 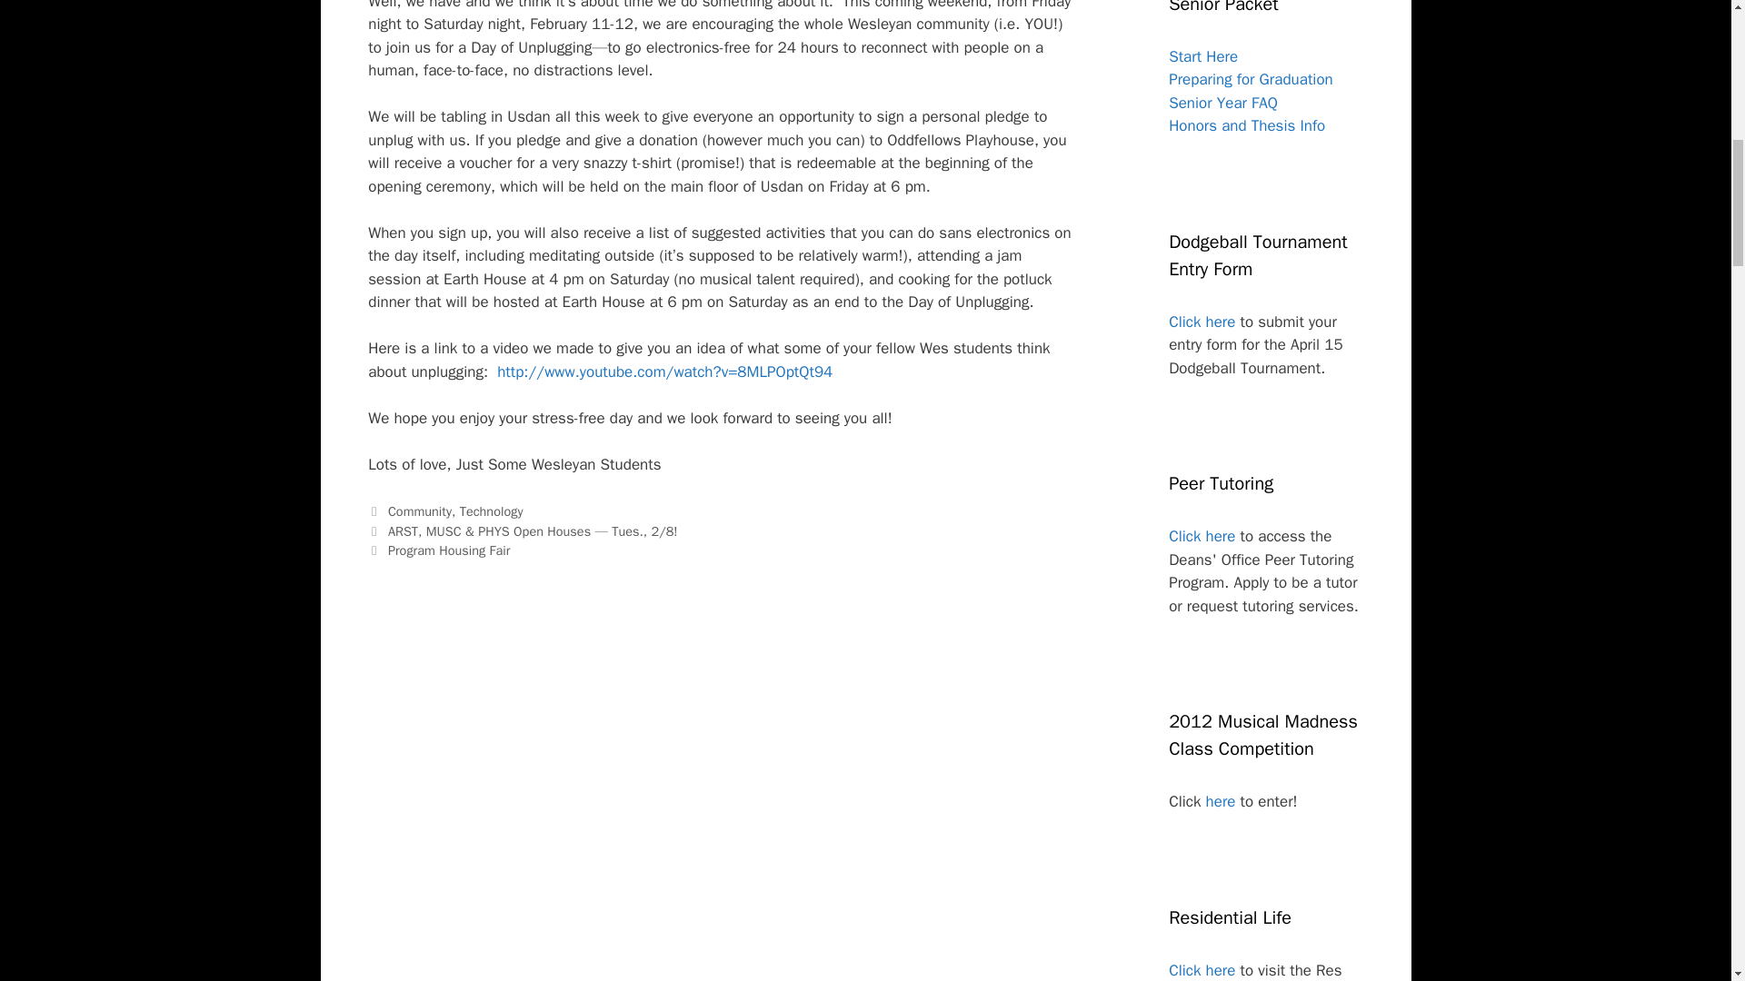 I want to click on Click here, so click(x=1202, y=322).